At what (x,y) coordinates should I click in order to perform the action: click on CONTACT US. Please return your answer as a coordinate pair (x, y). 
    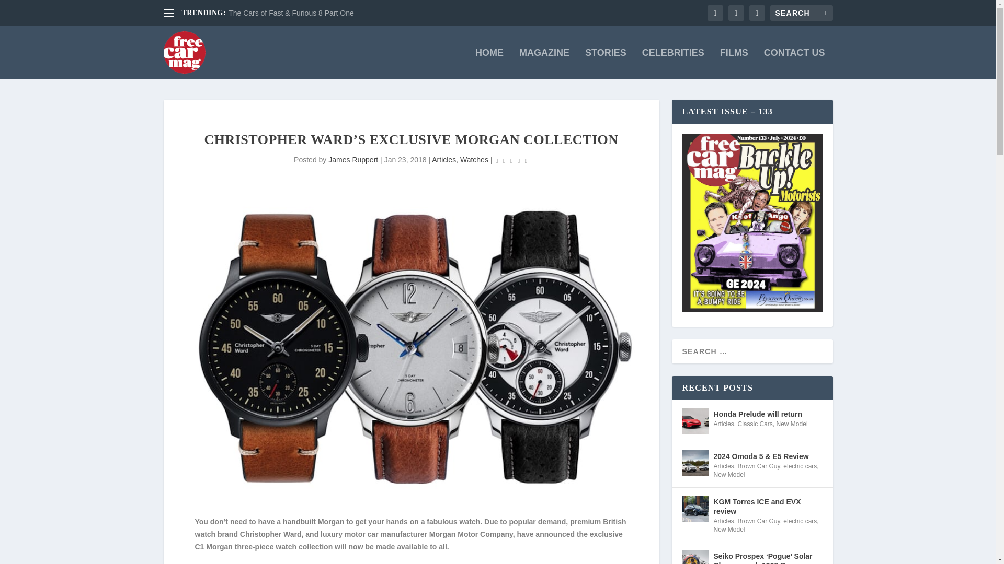
    Looking at the image, I should click on (795, 64).